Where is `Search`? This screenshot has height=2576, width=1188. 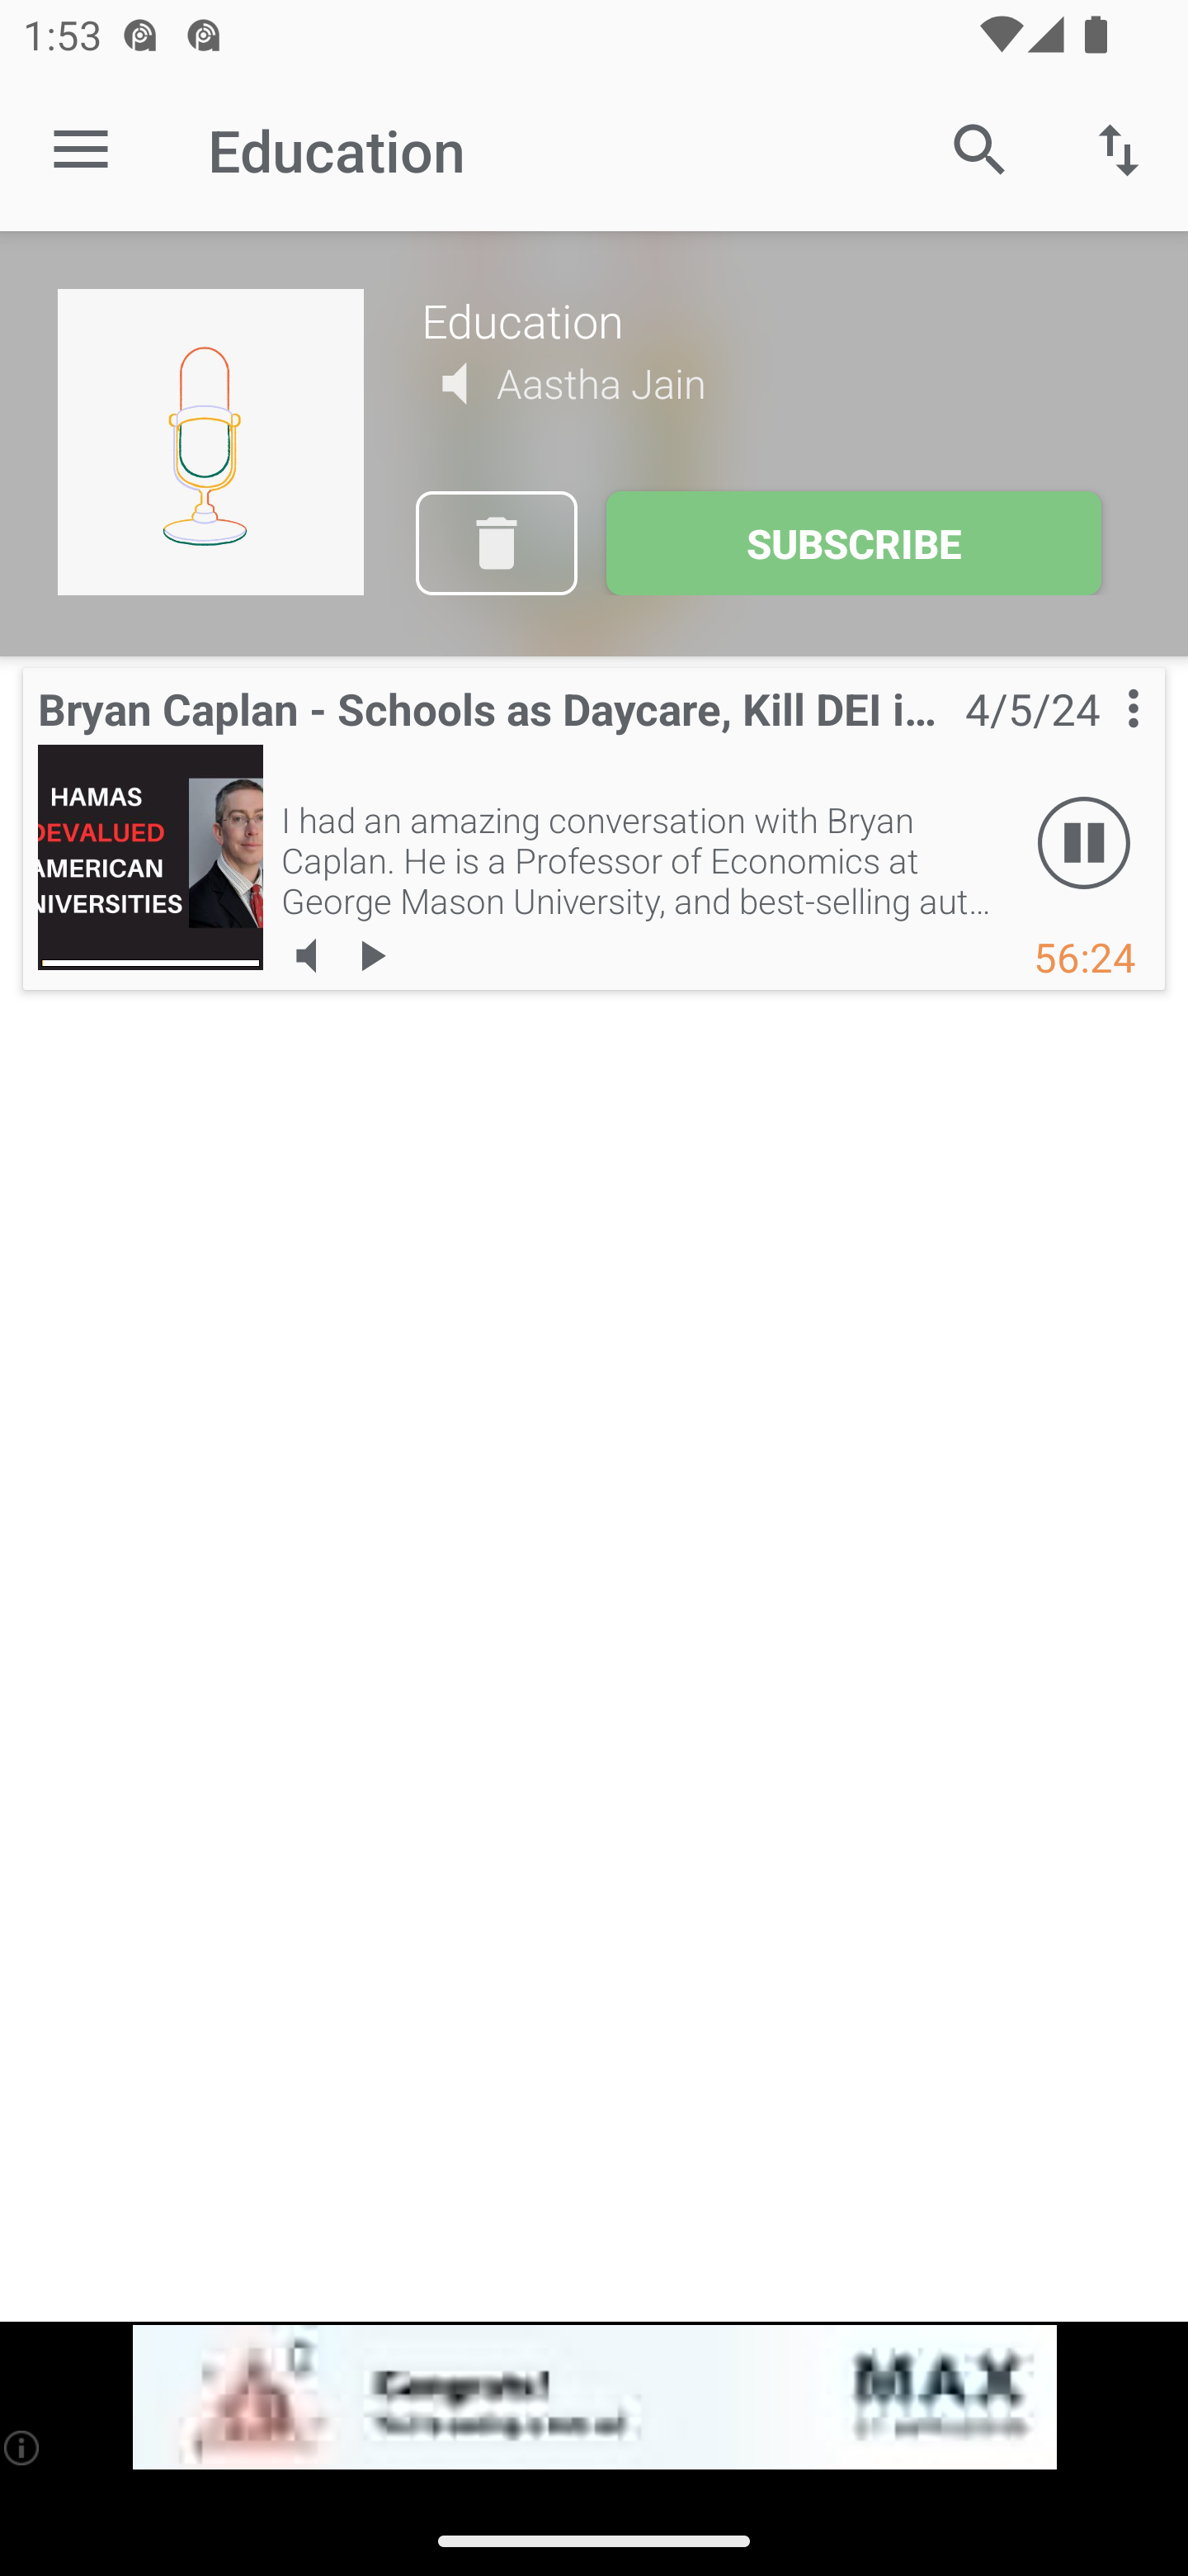
Search is located at coordinates (980, 149).